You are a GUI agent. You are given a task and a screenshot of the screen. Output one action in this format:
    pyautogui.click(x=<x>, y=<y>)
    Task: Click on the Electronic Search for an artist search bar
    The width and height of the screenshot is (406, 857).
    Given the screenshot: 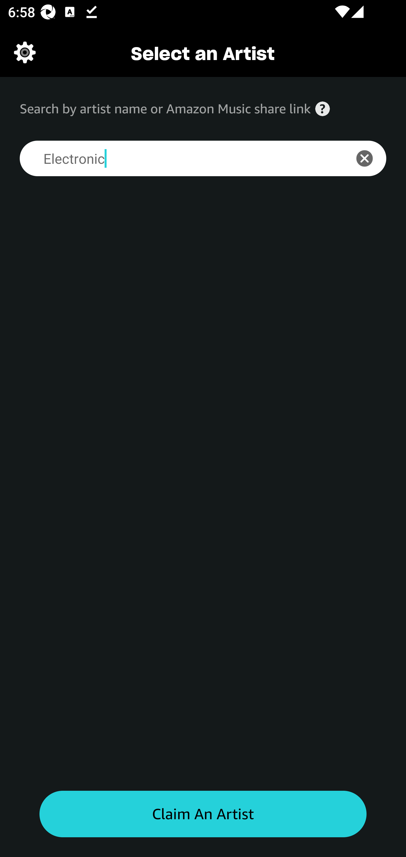 What is the action you would take?
    pyautogui.click(x=177, y=158)
    